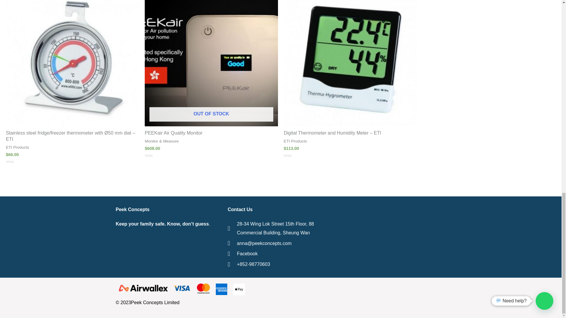 The image size is (566, 318). Describe the element at coordinates (211, 133) in the screenshot. I see `PEEKair Air Quality Monitor` at that location.